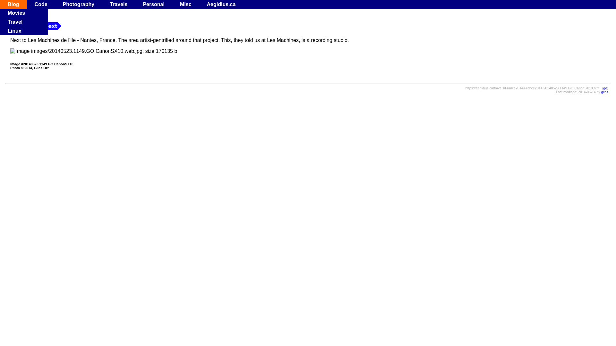 Image resolution: width=616 pixels, height=346 pixels. What do you see at coordinates (154, 4) in the screenshot?
I see `Personal` at bounding box center [154, 4].